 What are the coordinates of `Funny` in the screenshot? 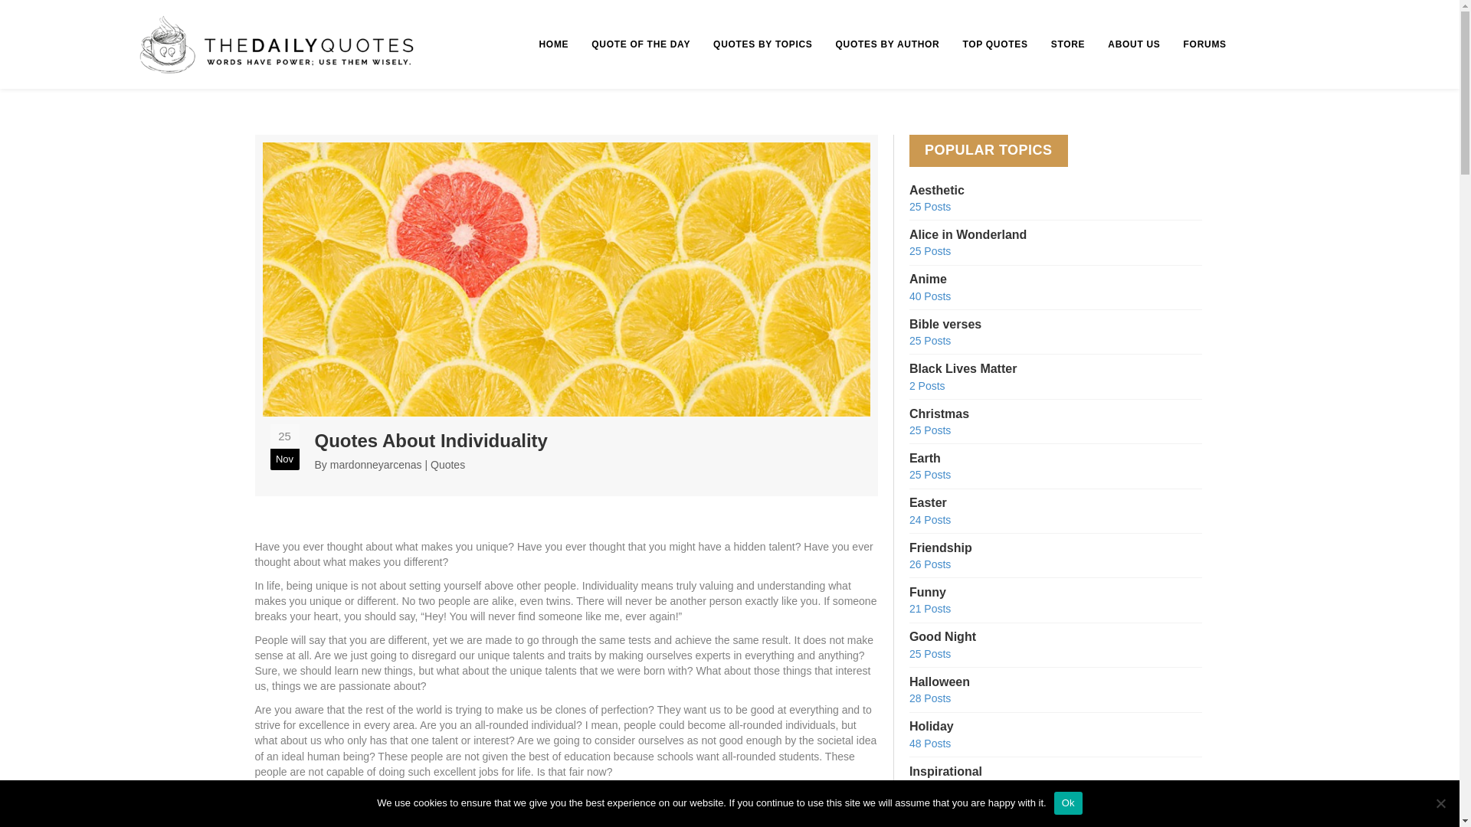 It's located at (1055, 426).